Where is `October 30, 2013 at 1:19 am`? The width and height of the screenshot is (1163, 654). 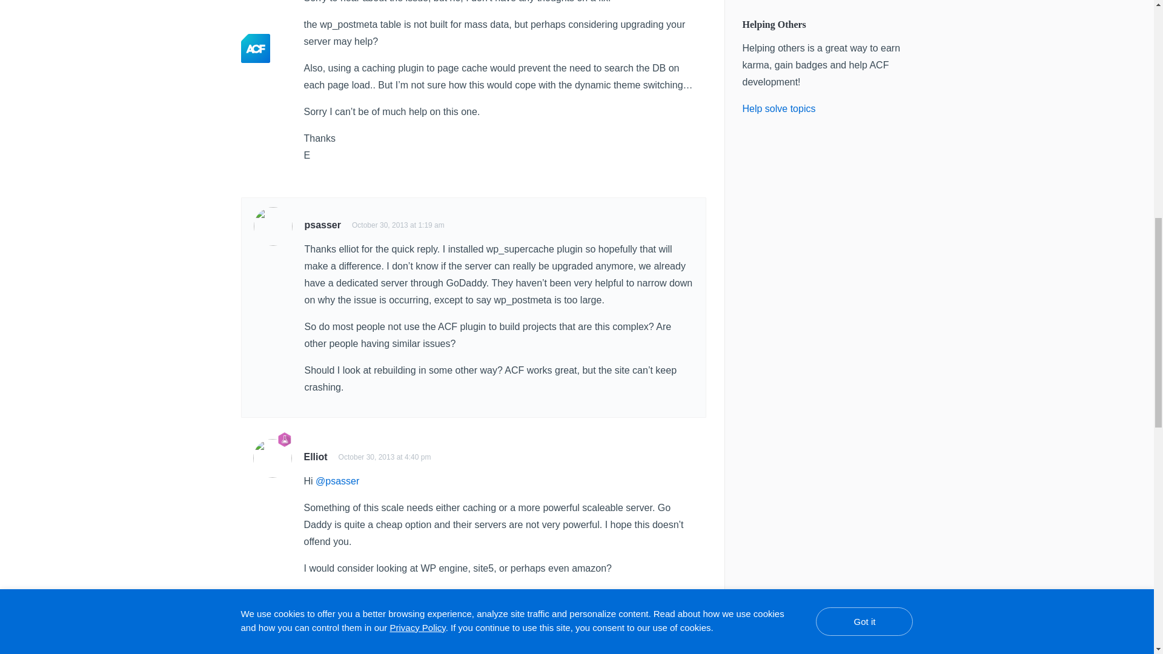 October 30, 2013 at 1:19 am is located at coordinates (398, 225).